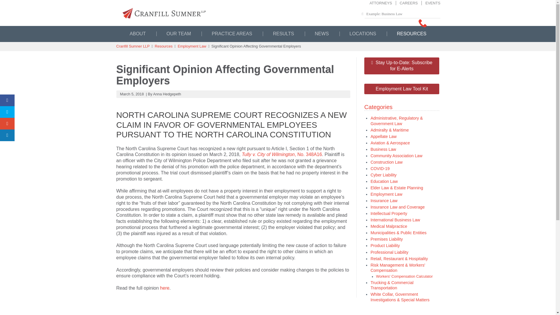 The image size is (560, 315). Describe the element at coordinates (138, 34) in the screenshot. I see `ABOUT` at that location.